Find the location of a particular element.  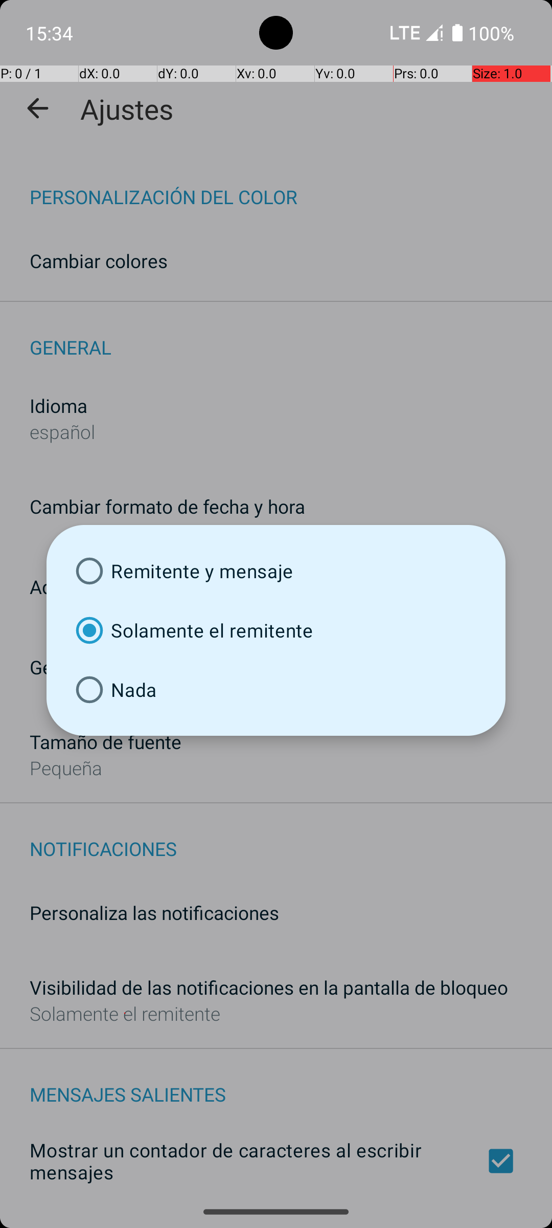

Solamente el remitente is located at coordinates (276, 630).